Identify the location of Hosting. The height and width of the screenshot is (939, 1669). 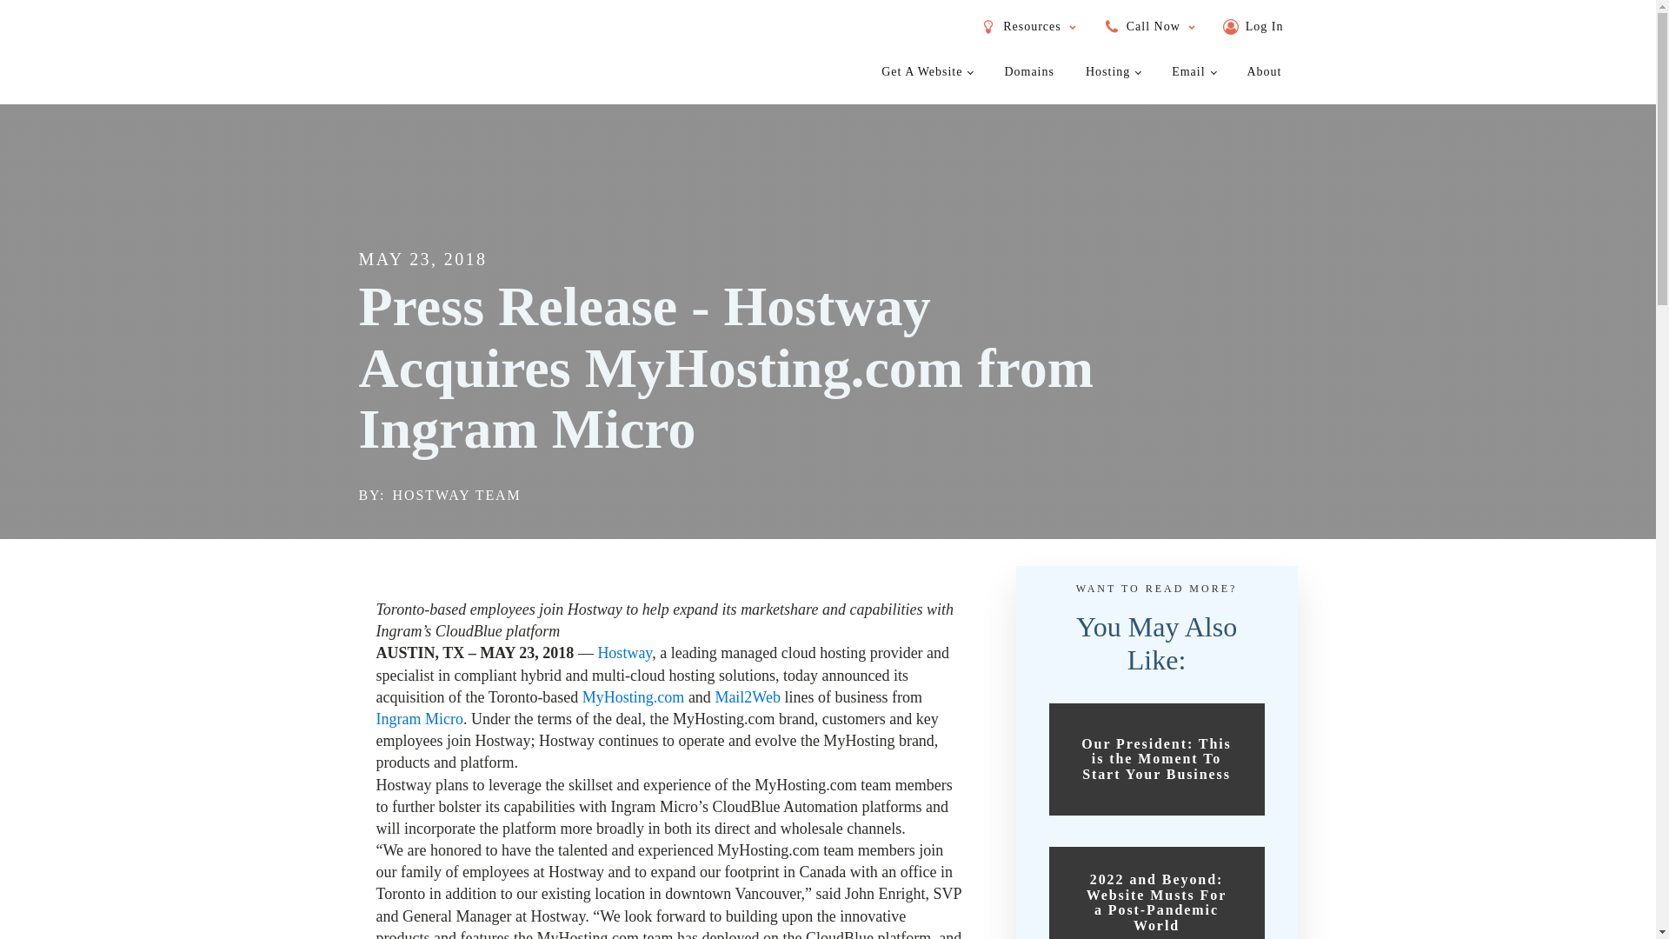
(1113, 71).